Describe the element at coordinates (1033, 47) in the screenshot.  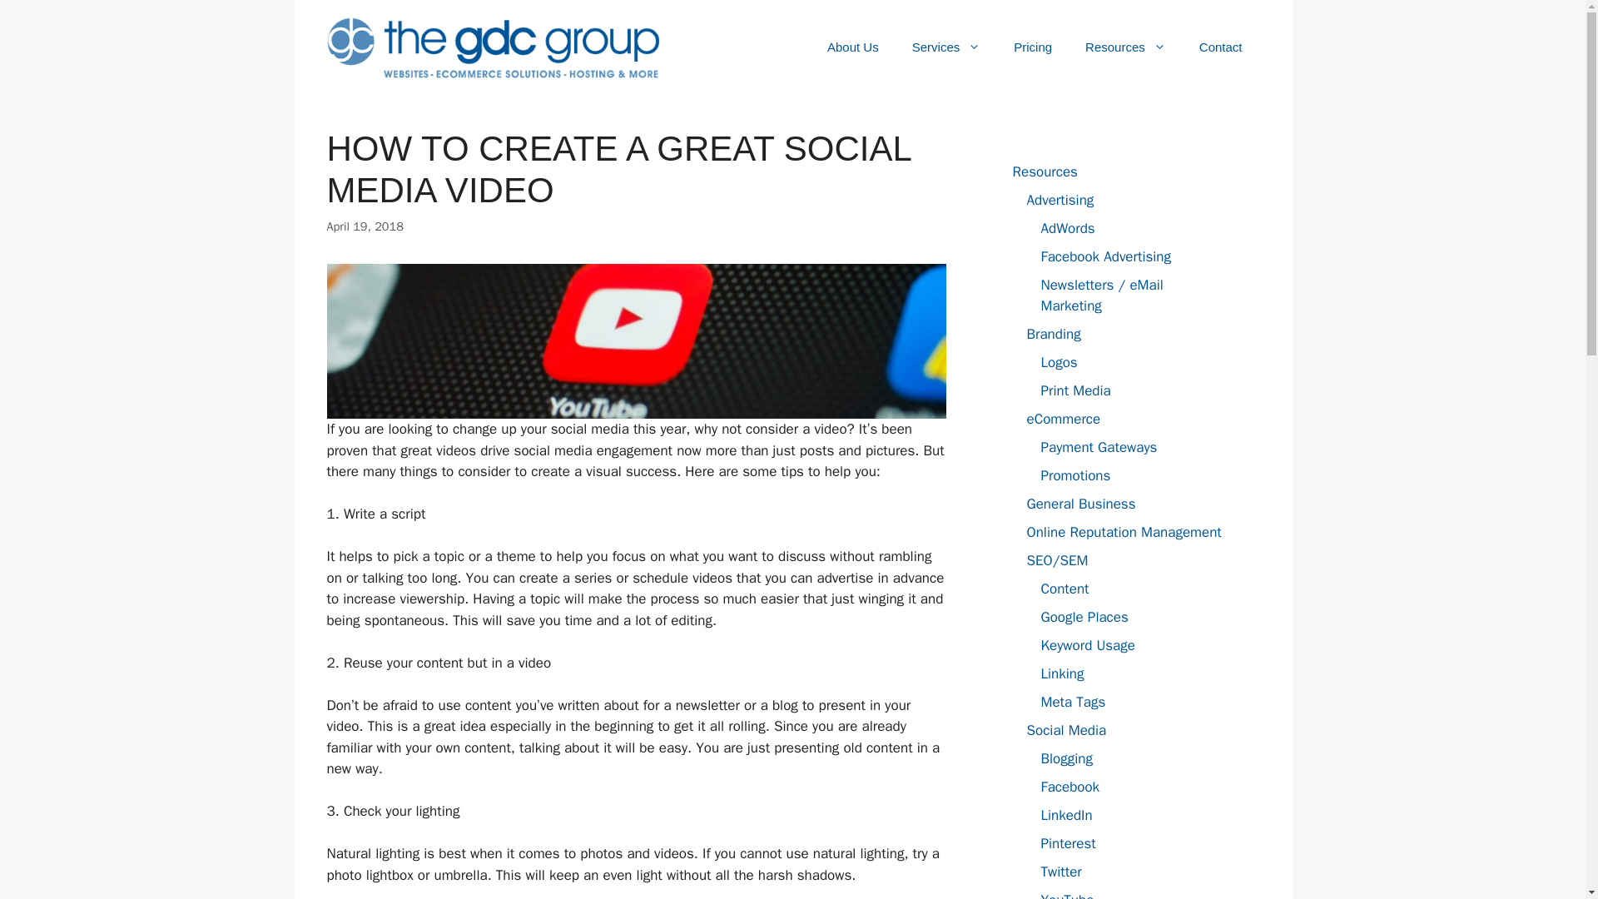
I see `Pricing` at that location.